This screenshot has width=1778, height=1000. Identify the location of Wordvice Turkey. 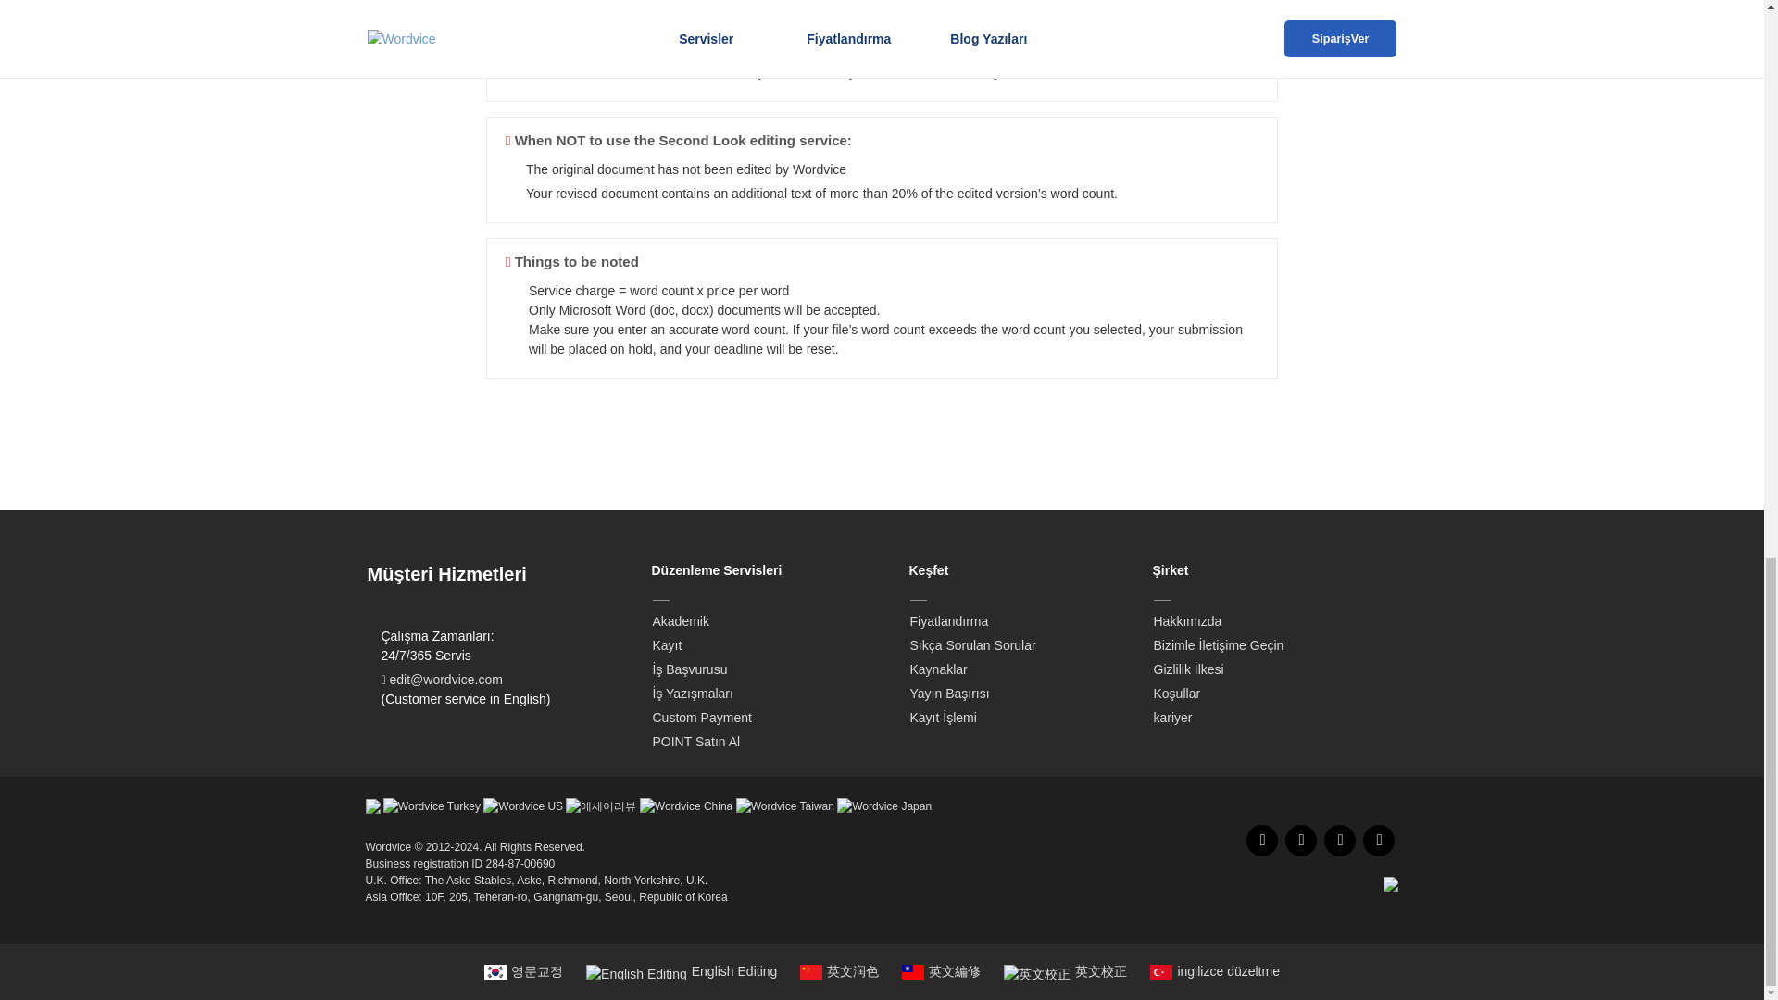
(432, 806).